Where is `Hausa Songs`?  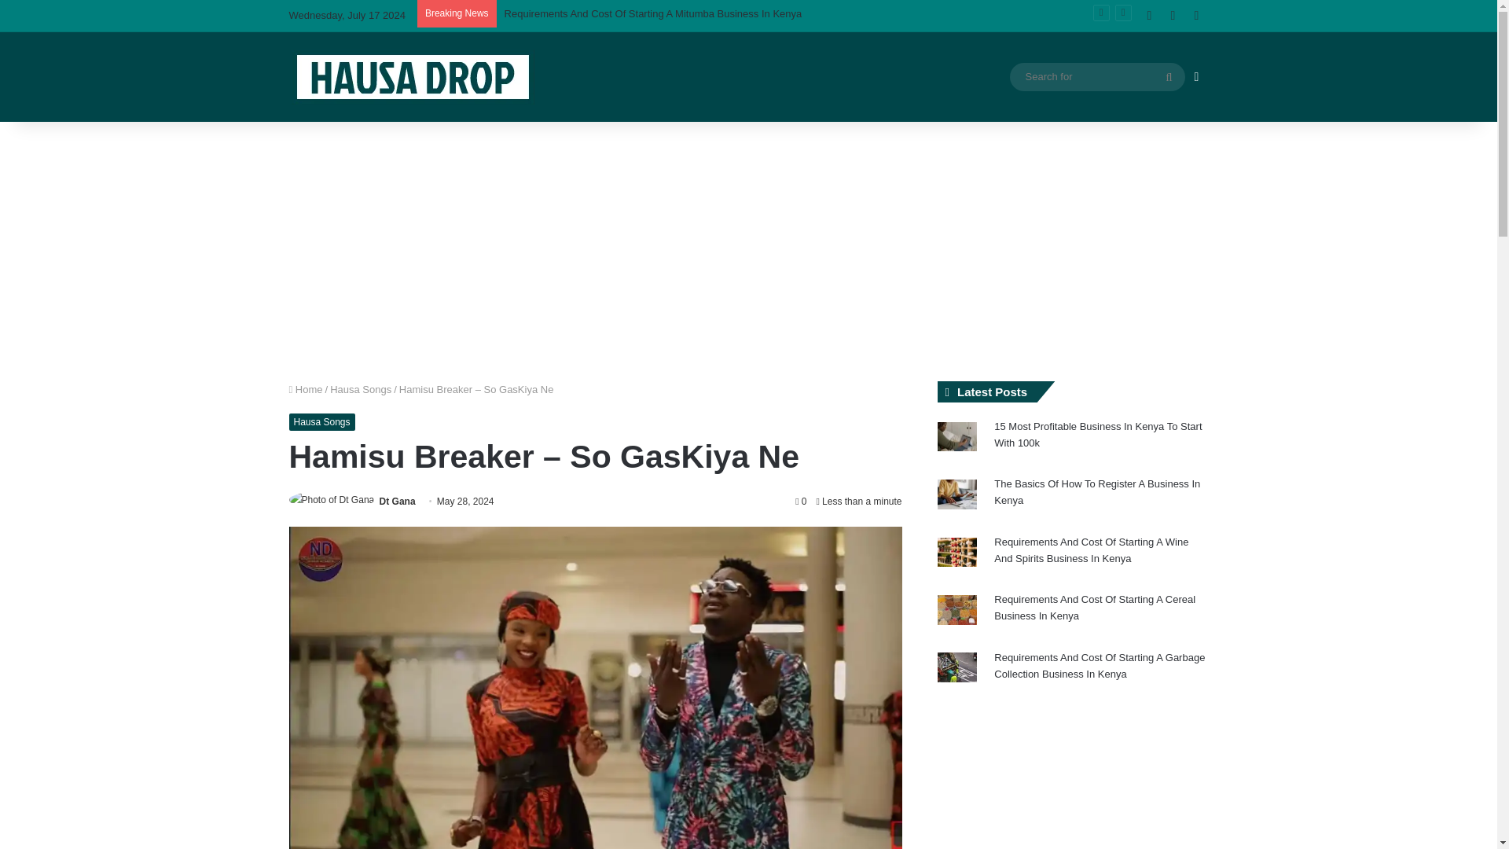
Hausa Songs is located at coordinates (360, 390).